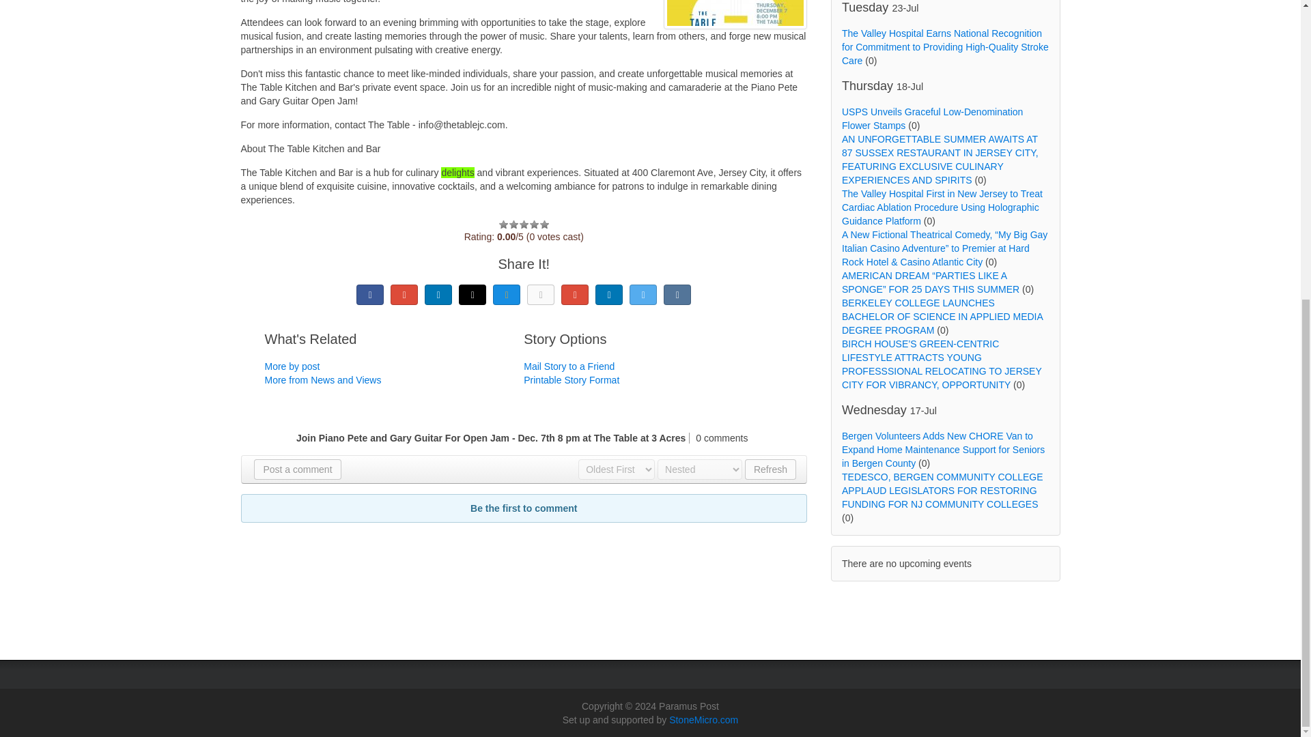 This screenshot has width=1311, height=737. What do you see at coordinates (541, 295) in the screenshot?
I see `Odnoklassniki` at bounding box center [541, 295].